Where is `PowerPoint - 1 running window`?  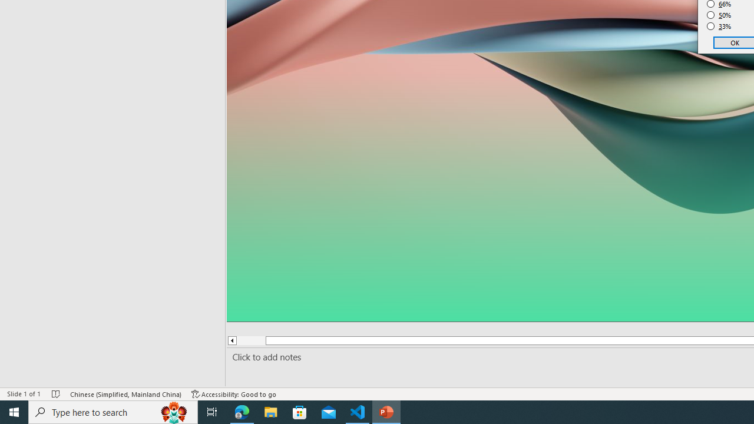 PowerPoint - 1 running window is located at coordinates (386, 412).